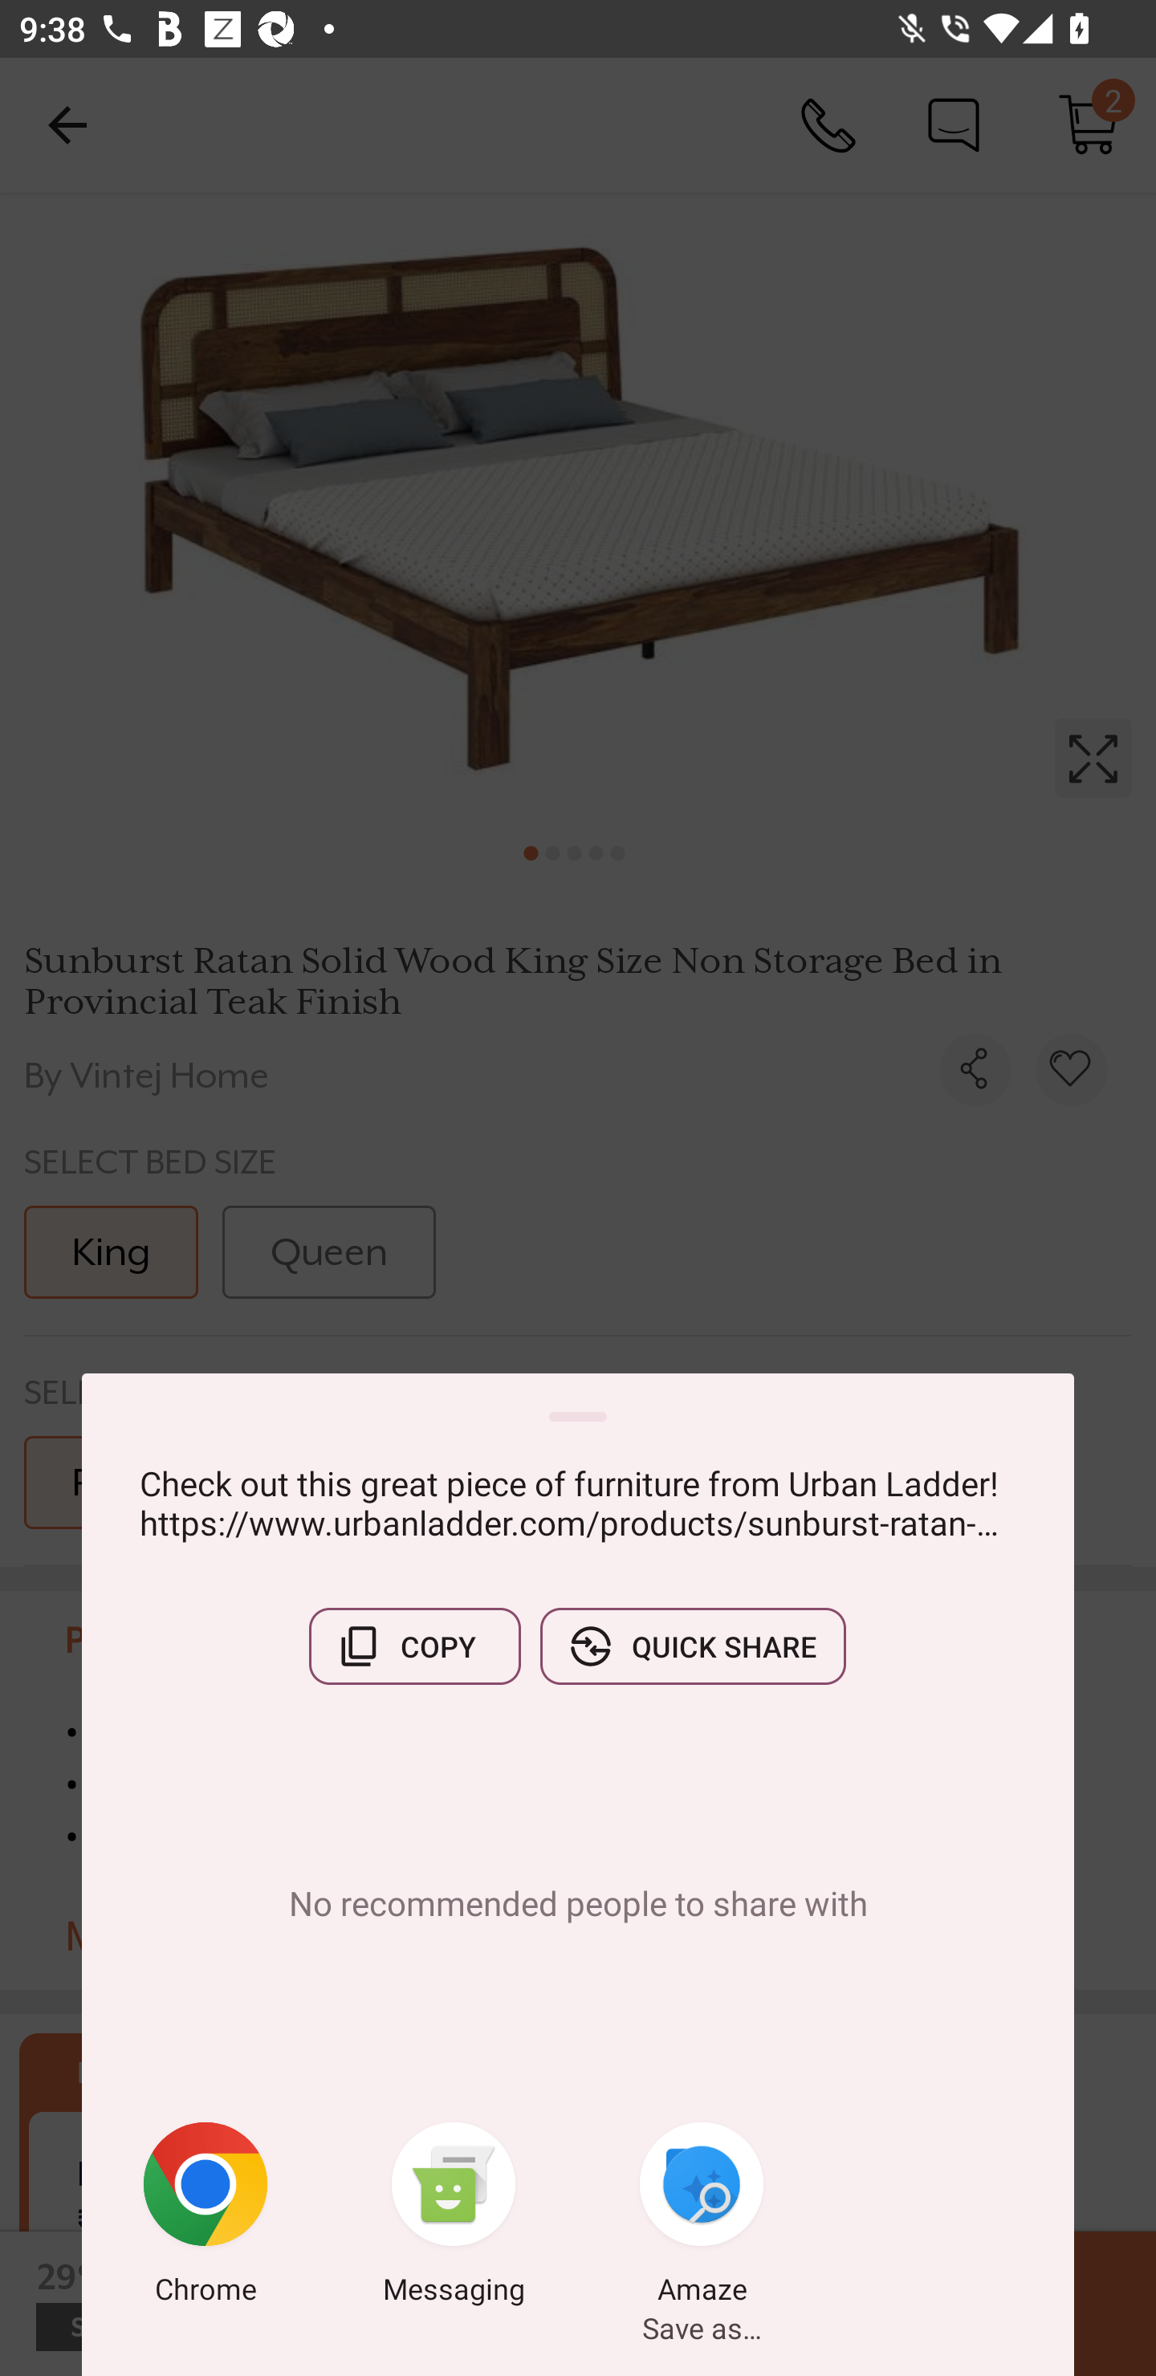 Image resolution: width=1156 pixels, height=2376 pixels. Describe the element at coordinates (454, 2218) in the screenshot. I see `Messaging` at that location.